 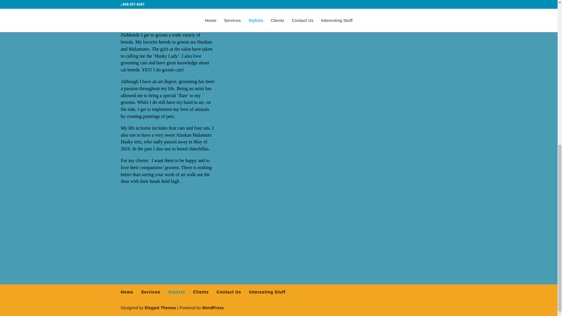 What do you see at coordinates (229, 292) in the screenshot?
I see `Contact Us` at bounding box center [229, 292].